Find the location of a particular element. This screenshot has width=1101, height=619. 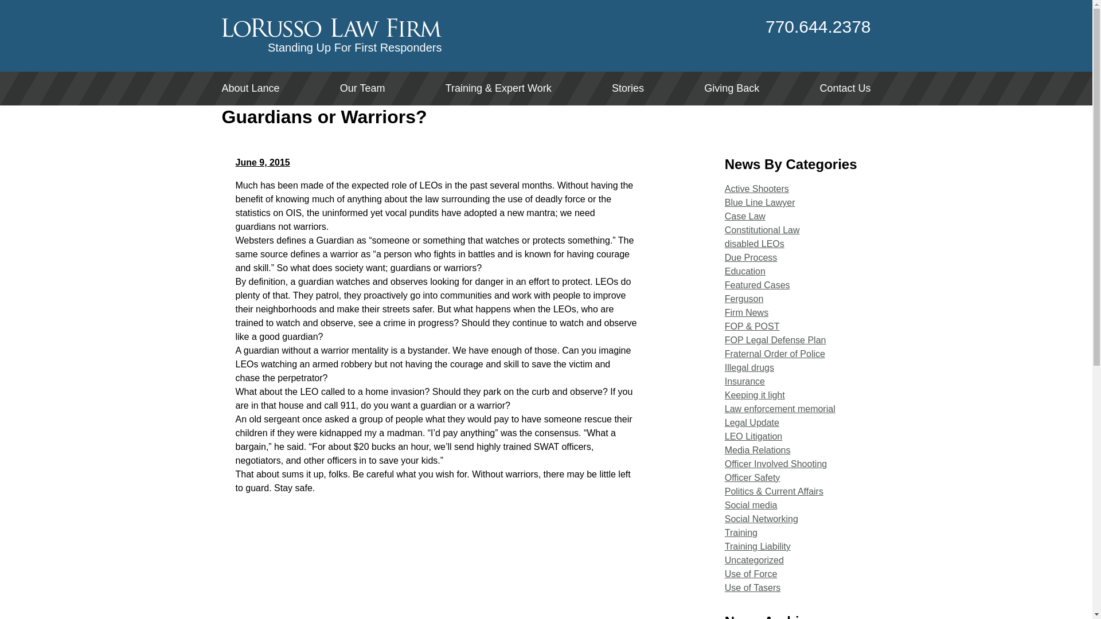

Keeping it light is located at coordinates (755, 395).